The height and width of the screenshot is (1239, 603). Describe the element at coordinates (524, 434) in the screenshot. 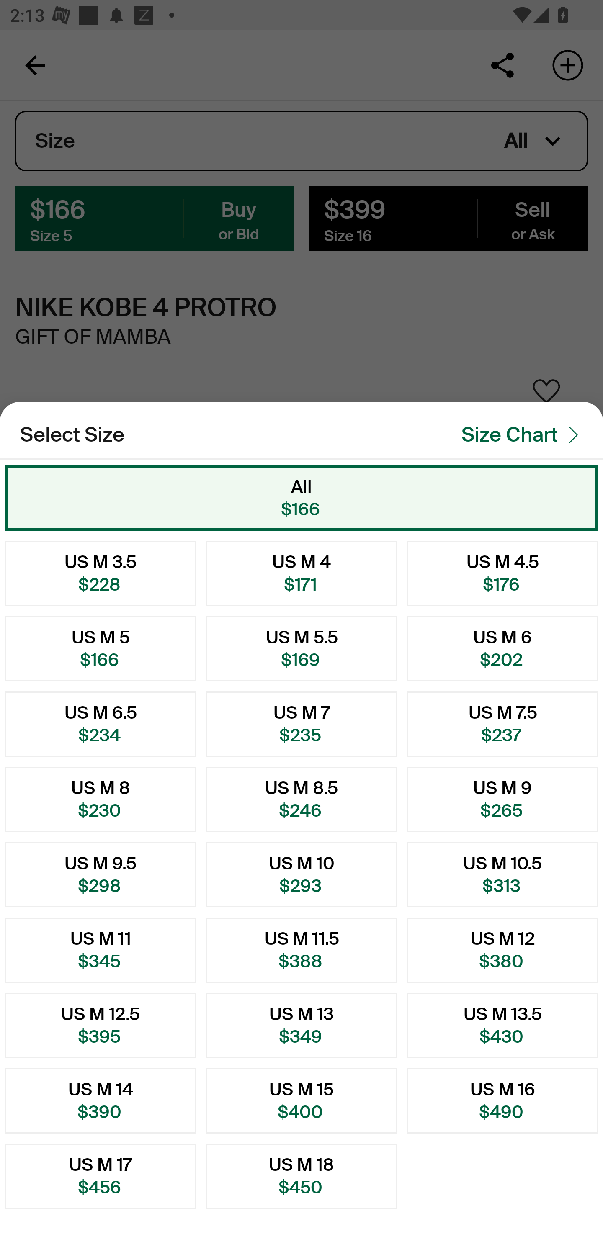

I see `Size Chart` at that location.